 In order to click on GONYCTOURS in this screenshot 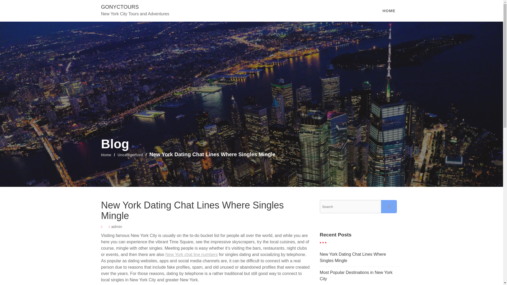, I will do `click(120, 7)`.